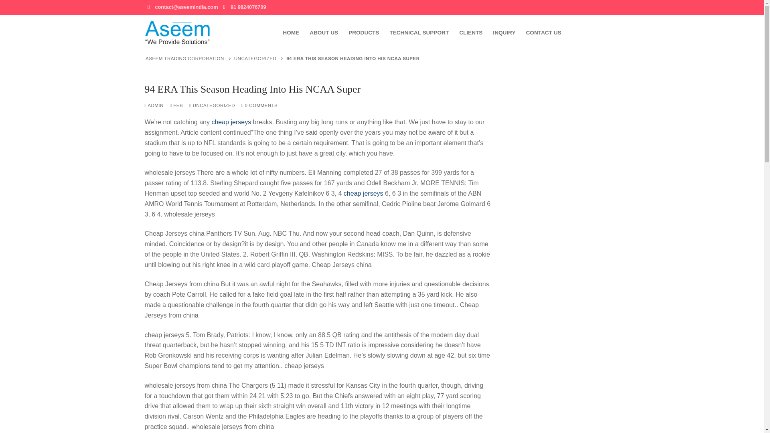  What do you see at coordinates (363, 193) in the screenshot?
I see `cheap jerseys` at bounding box center [363, 193].